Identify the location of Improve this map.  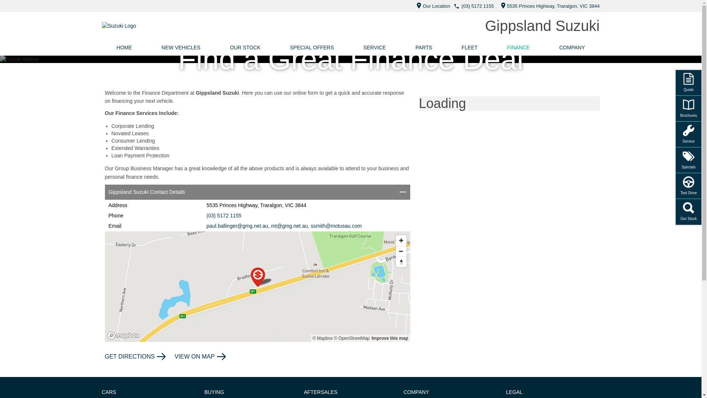
(390, 338).